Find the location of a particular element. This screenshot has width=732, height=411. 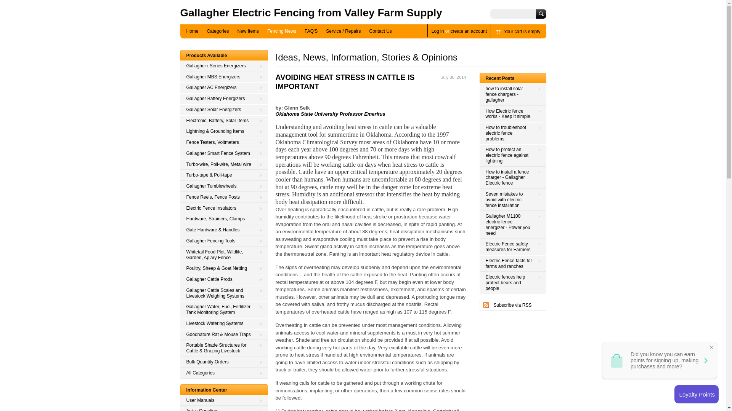

Home is located at coordinates (192, 31).